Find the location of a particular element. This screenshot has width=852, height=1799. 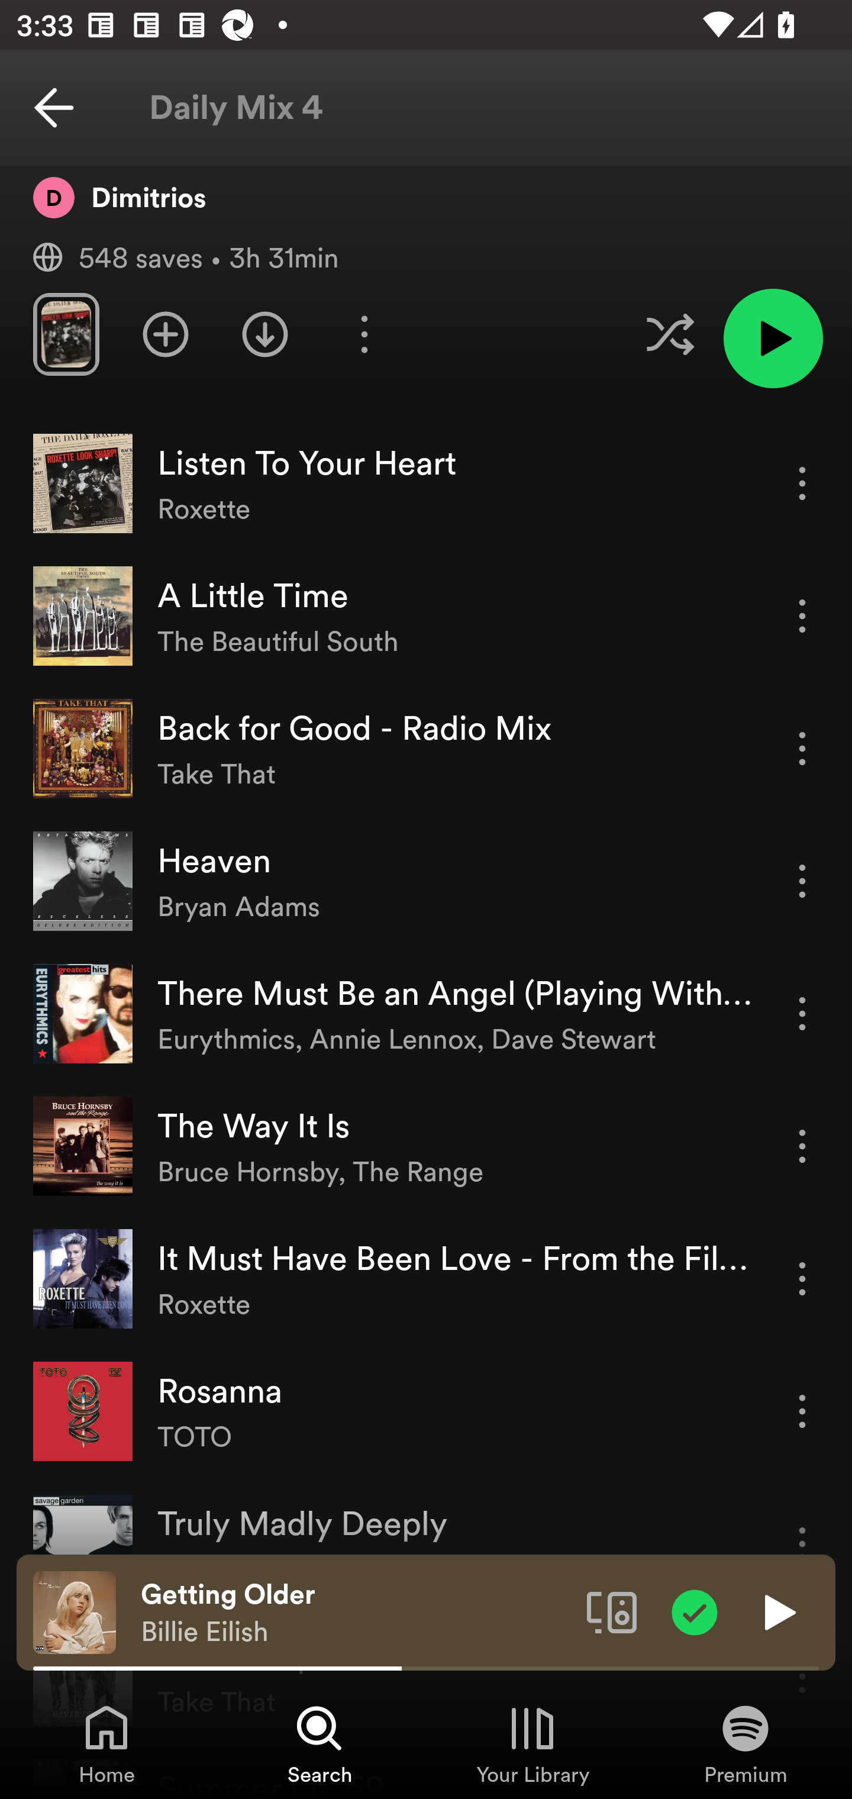

Enable shuffle for this playlist is located at coordinates (670, 334).